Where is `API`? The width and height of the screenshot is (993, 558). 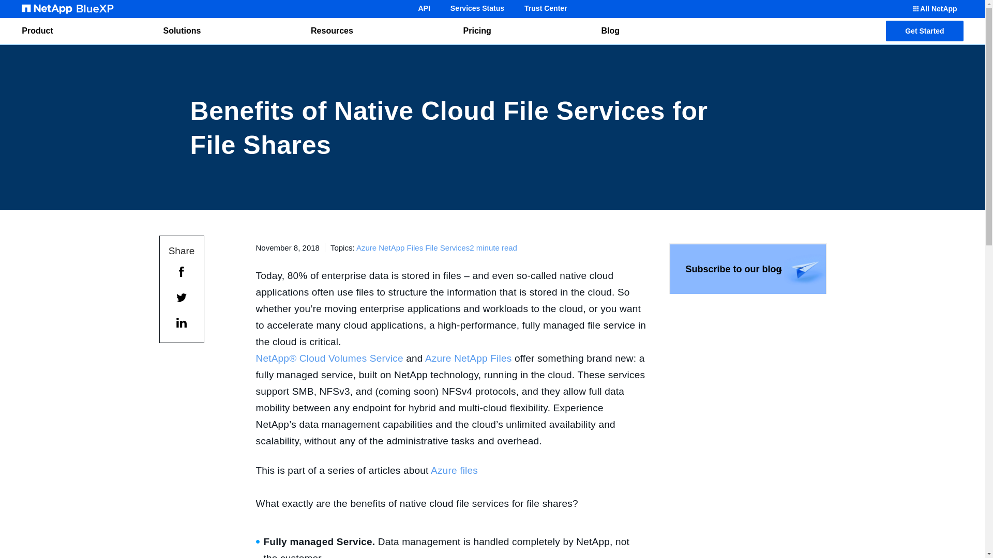
API is located at coordinates (424, 8).